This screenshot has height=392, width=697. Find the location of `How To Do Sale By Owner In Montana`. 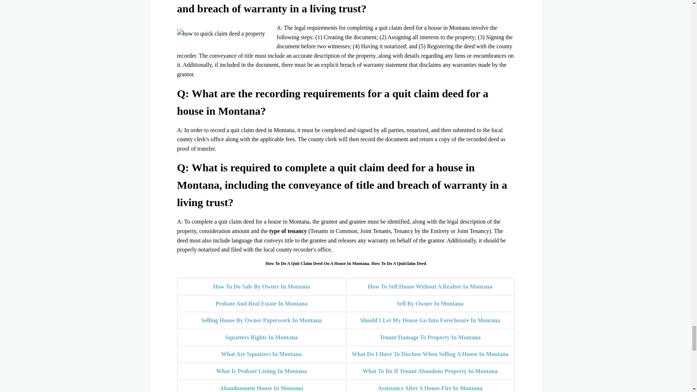

How To Do Sale By Owner In Montana is located at coordinates (261, 286).